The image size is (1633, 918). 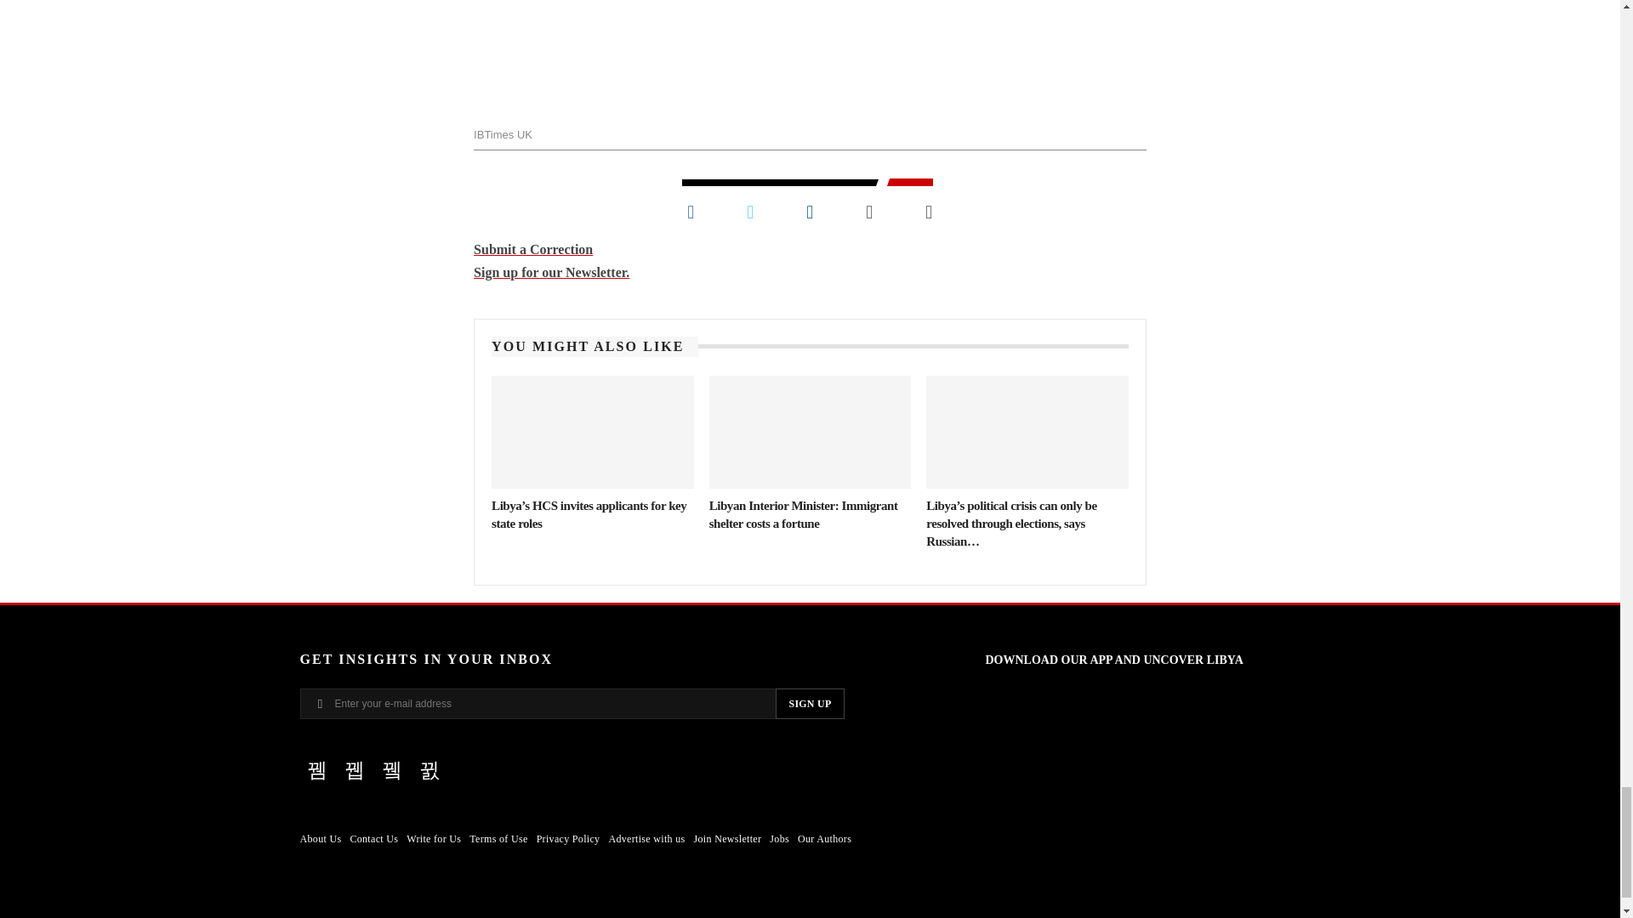 I want to click on Sign Up, so click(x=810, y=704).